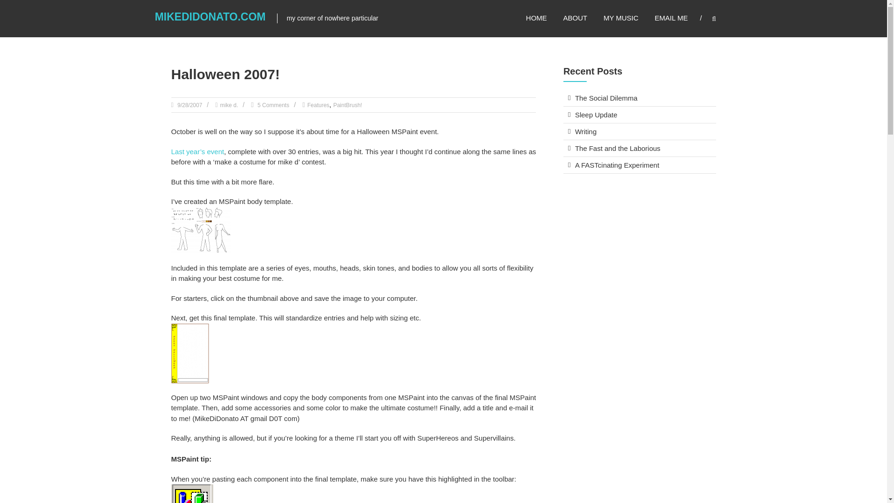 This screenshot has height=503, width=894. What do you see at coordinates (210, 16) in the screenshot?
I see `MikeDiDonato.com` at bounding box center [210, 16].